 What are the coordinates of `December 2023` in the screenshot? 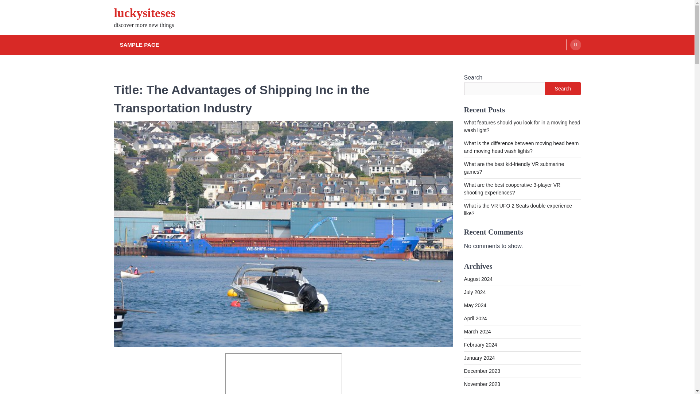 It's located at (482, 371).